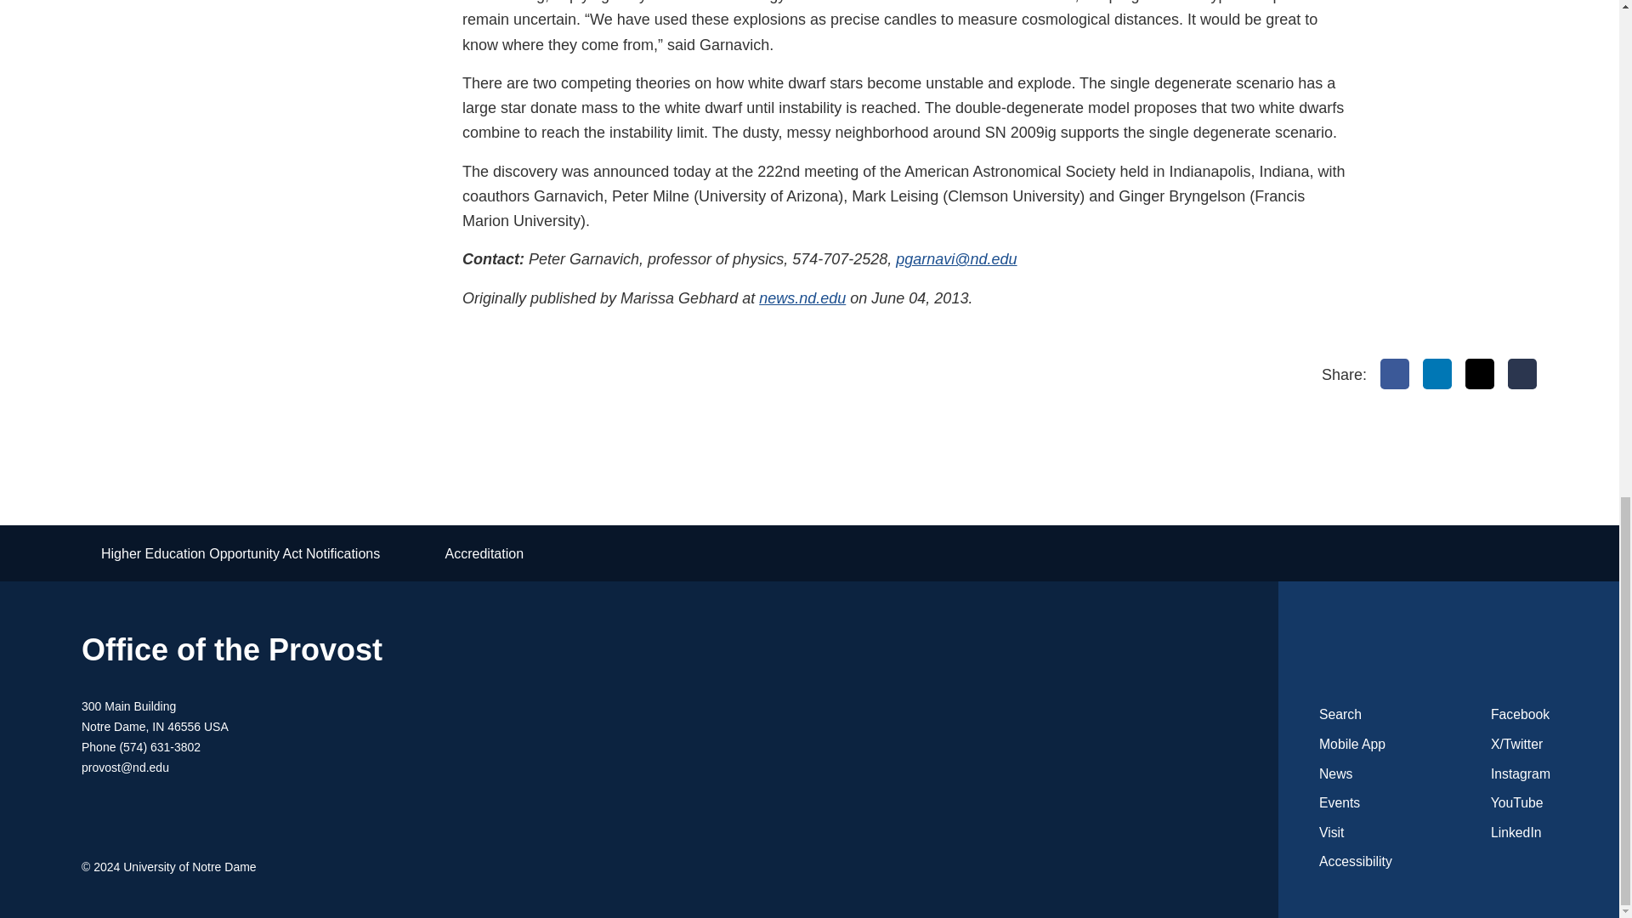 The height and width of the screenshot is (918, 1632). I want to click on Email, so click(1522, 374).